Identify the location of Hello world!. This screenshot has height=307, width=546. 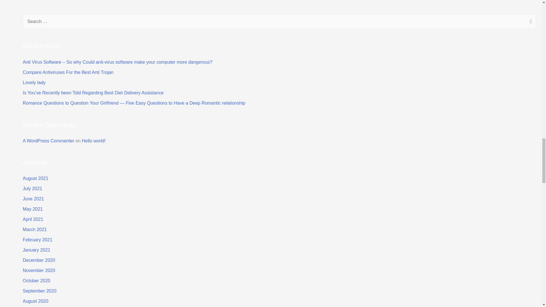
(94, 141).